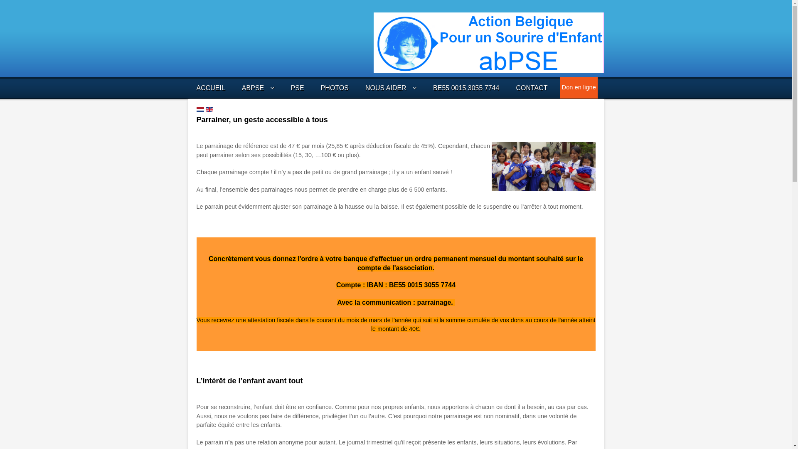 The width and height of the screenshot is (798, 449). Describe the element at coordinates (199, 110) in the screenshot. I see `Nederlands` at that location.